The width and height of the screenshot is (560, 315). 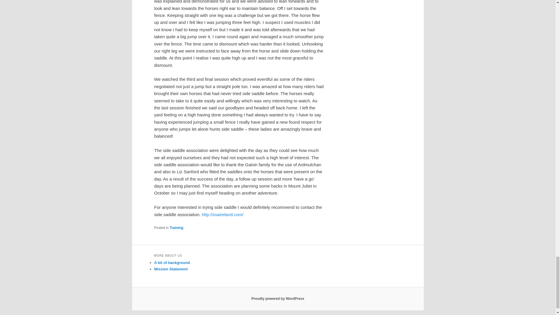 I want to click on Semantic Personal Publishing Platform, so click(x=278, y=299).